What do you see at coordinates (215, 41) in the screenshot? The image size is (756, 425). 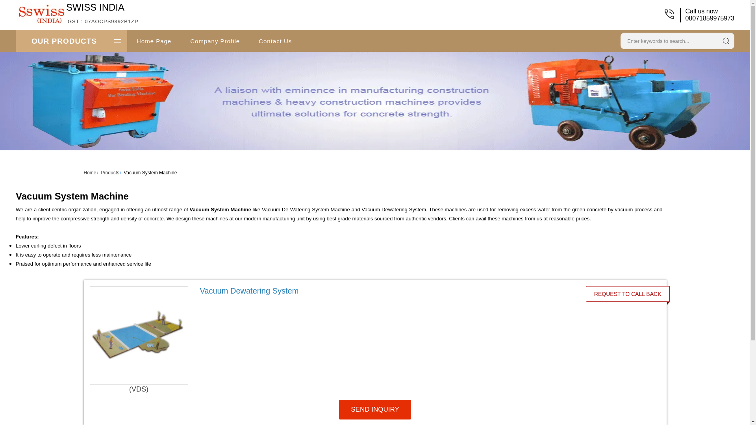 I see `Company Profile` at bounding box center [215, 41].